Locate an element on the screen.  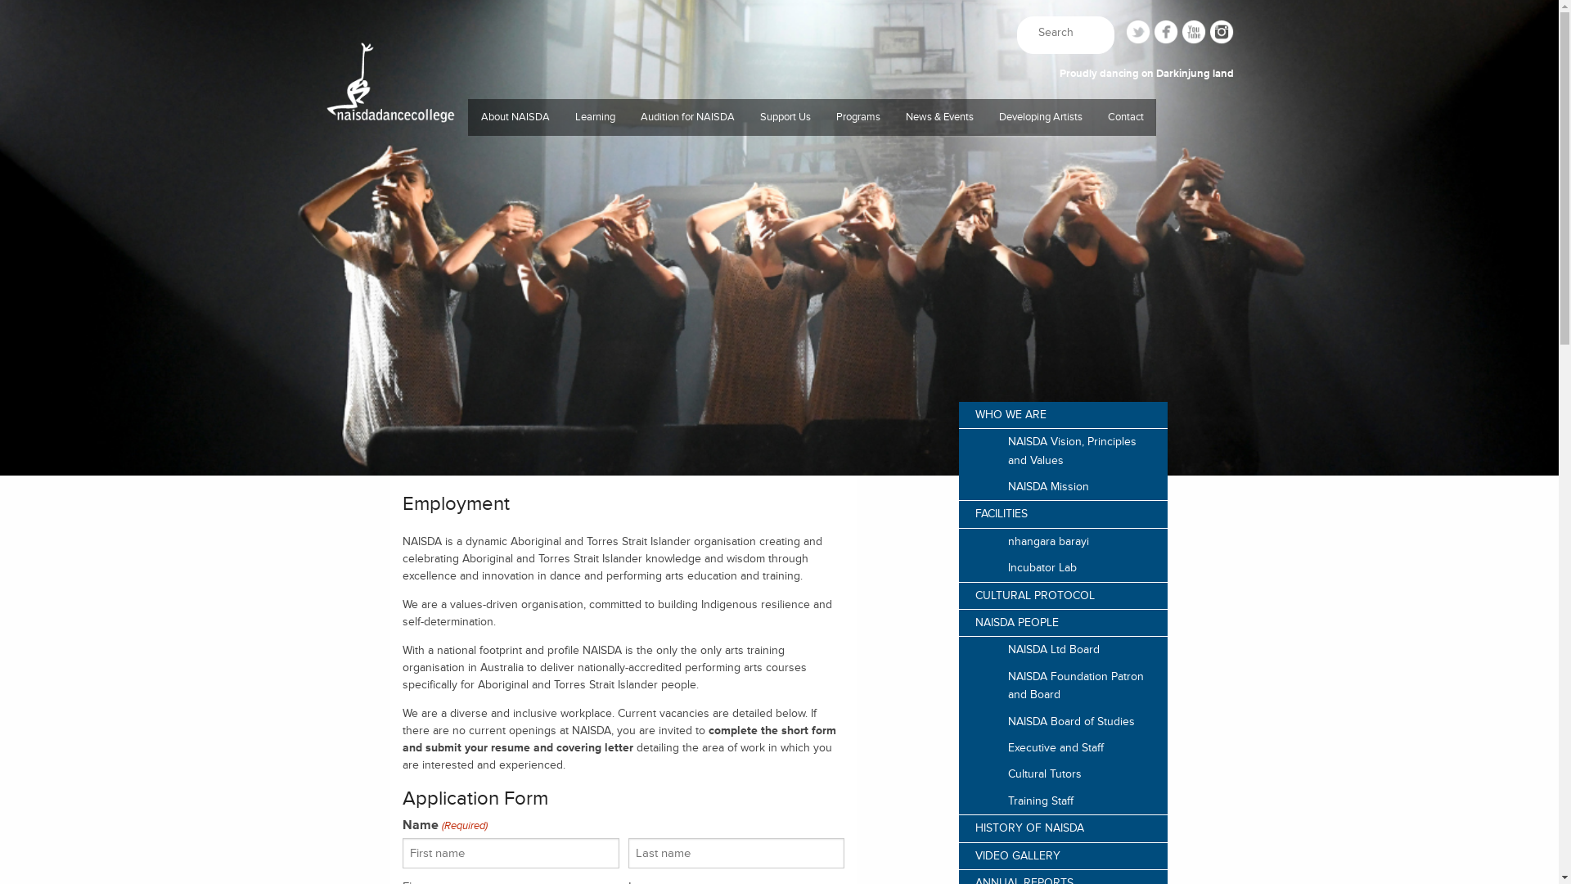
NAISDA Mission is located at coordinates (1064, 487).